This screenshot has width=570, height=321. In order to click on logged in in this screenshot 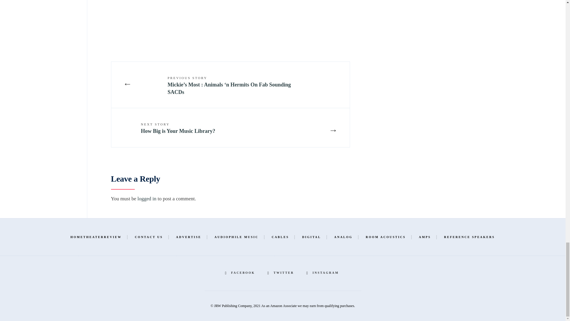, I will do `click(147, 199)`.